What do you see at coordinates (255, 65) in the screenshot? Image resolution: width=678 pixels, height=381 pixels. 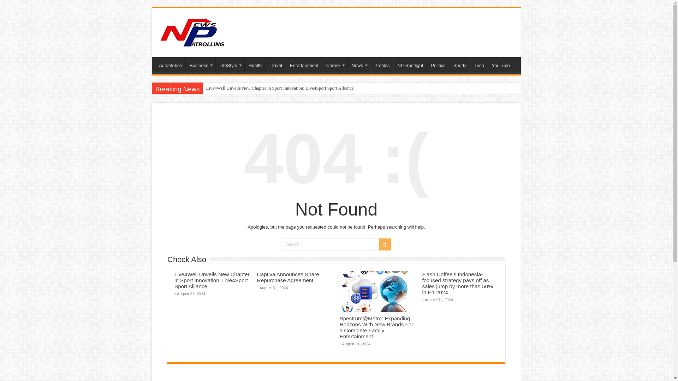 I see `Health` at bounding box center [255, 65].